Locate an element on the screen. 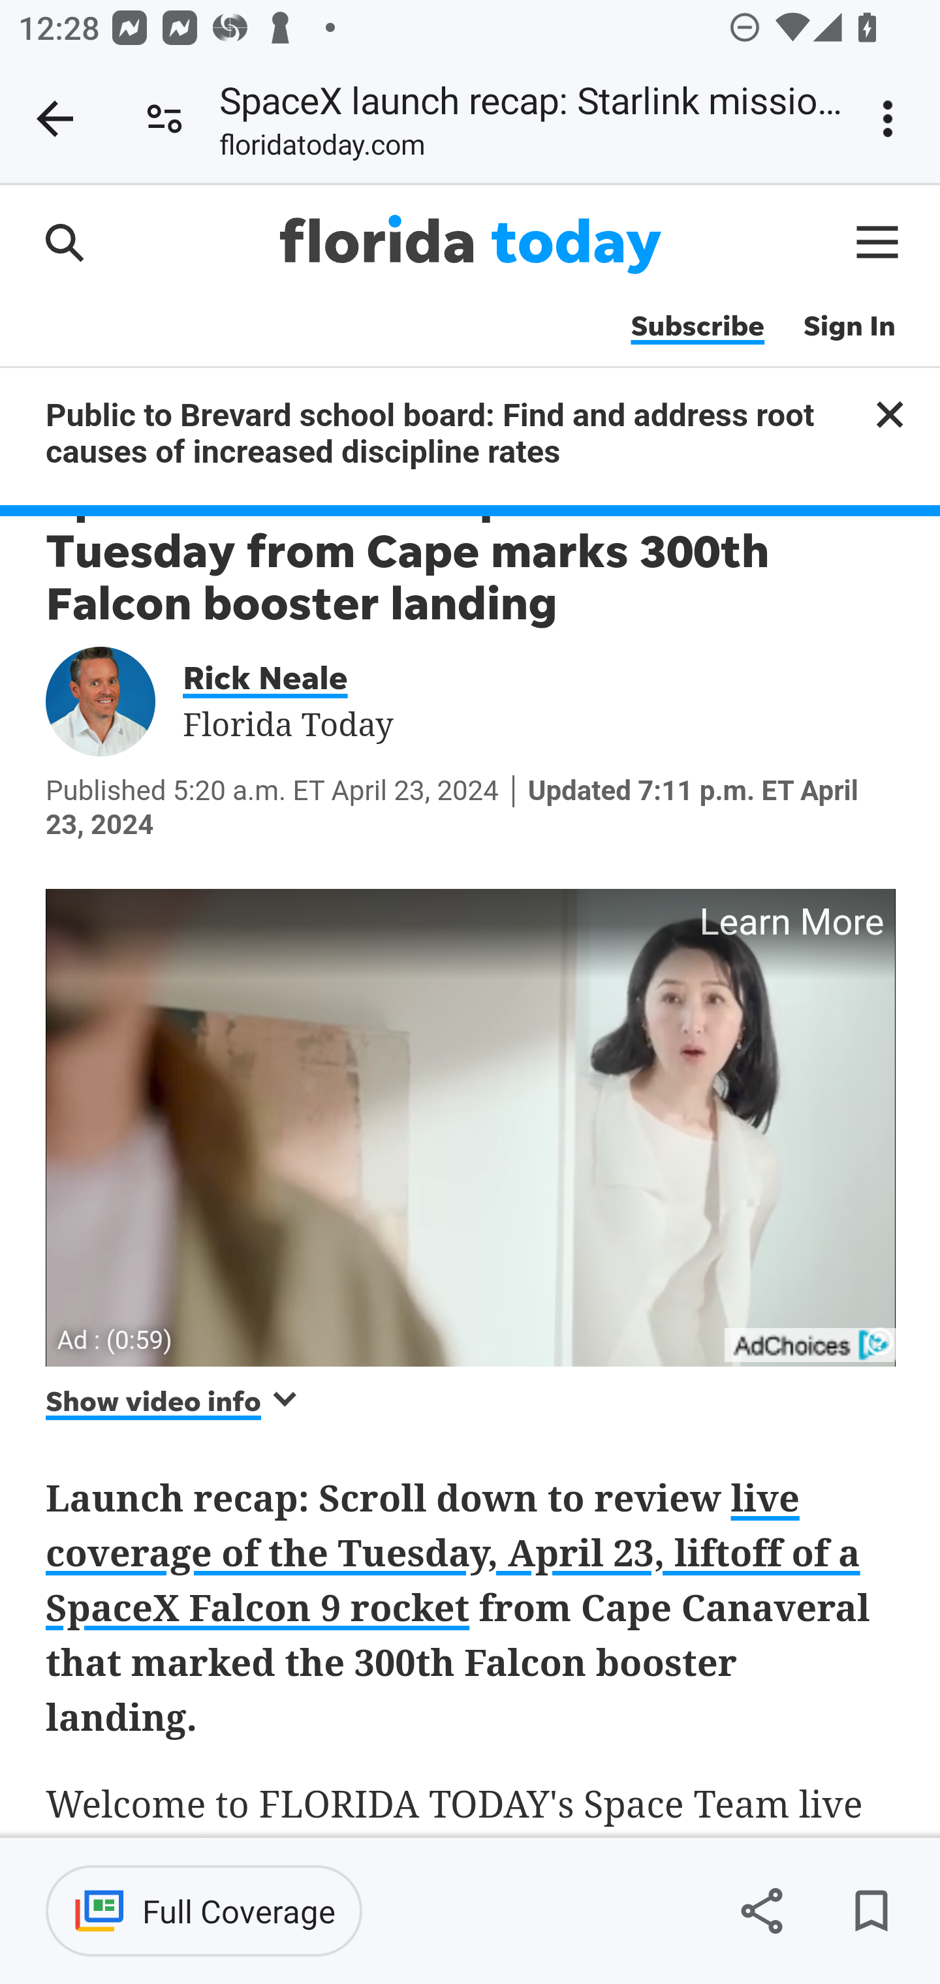 This screenshot has width=940, height=1984. help_outline_white_24dp_with_3px_trbl_padding is located at coordinates (881, 1341).